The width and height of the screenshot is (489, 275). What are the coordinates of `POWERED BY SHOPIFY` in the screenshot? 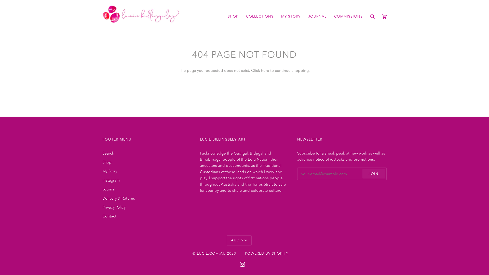 It's located at (267, 253).